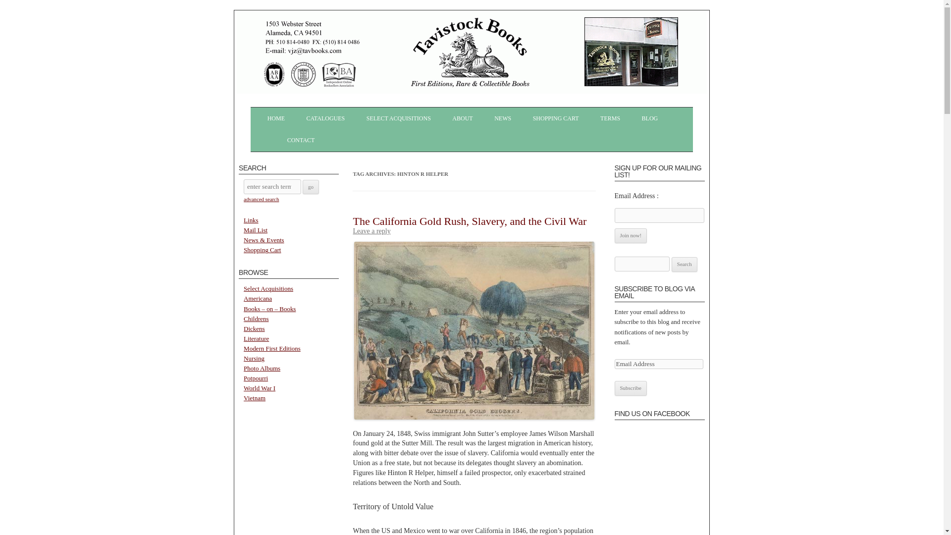 This screenshot has height=535, width=951. What do you see at coordinates (262, 250) in the screenshot?
I see `Shopping Cart` at bounding box center [262, 250].